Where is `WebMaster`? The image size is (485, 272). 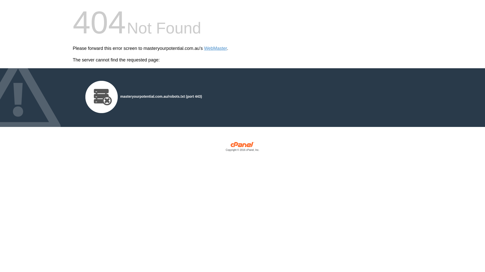
WebMaster is located at coordinates (216, 48).